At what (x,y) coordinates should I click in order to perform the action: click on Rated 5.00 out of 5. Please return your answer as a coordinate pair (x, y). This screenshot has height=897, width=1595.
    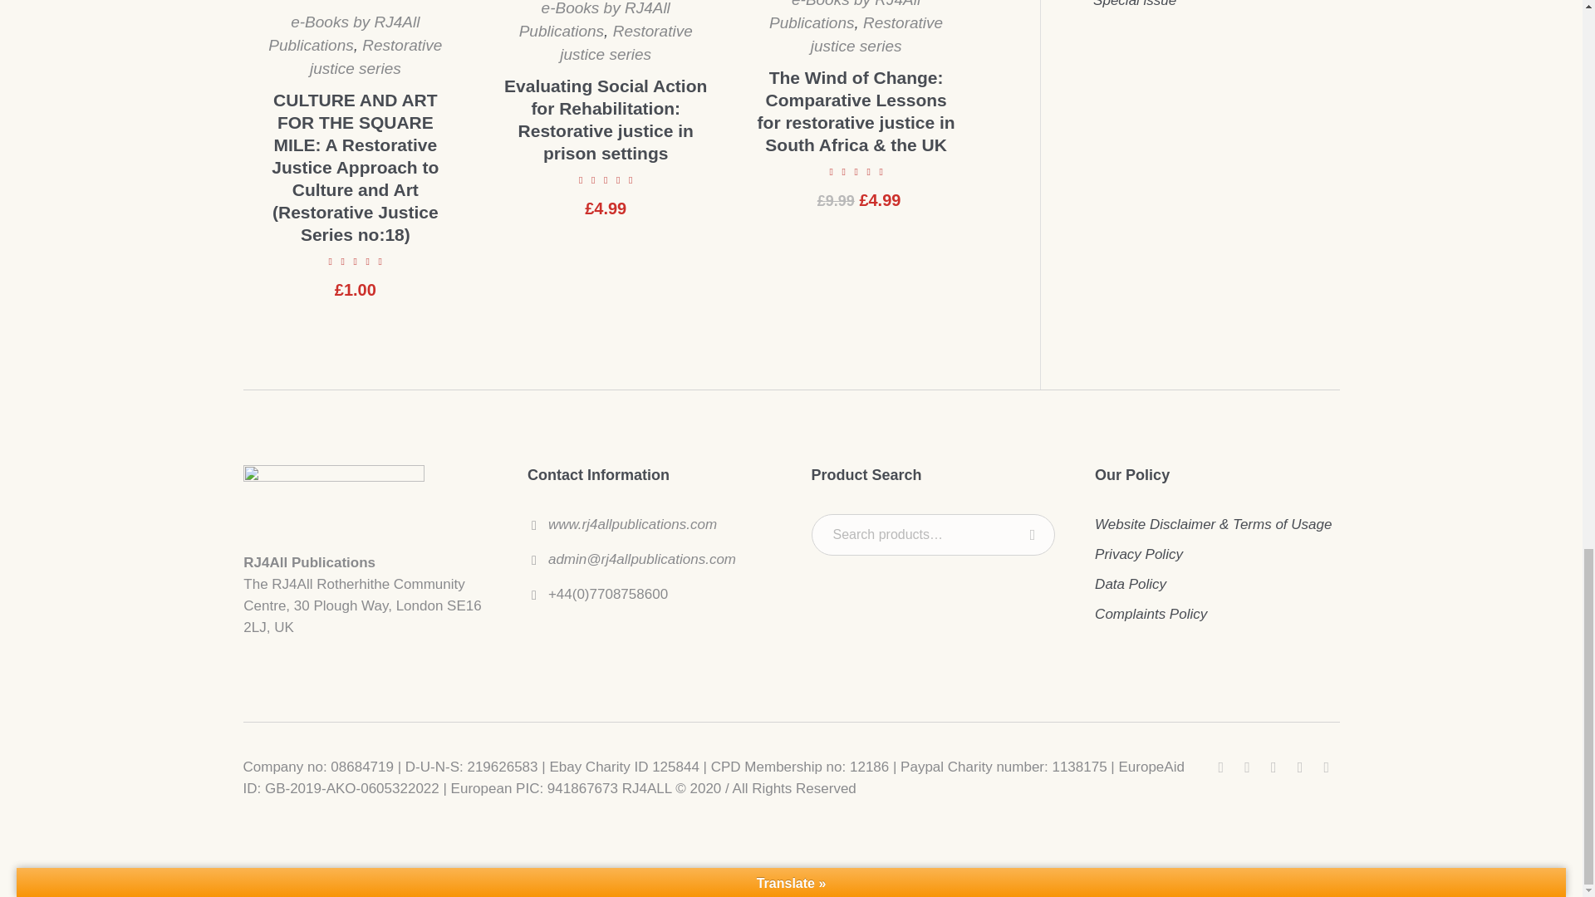
    Looking at the image, I should click on (856, 171).